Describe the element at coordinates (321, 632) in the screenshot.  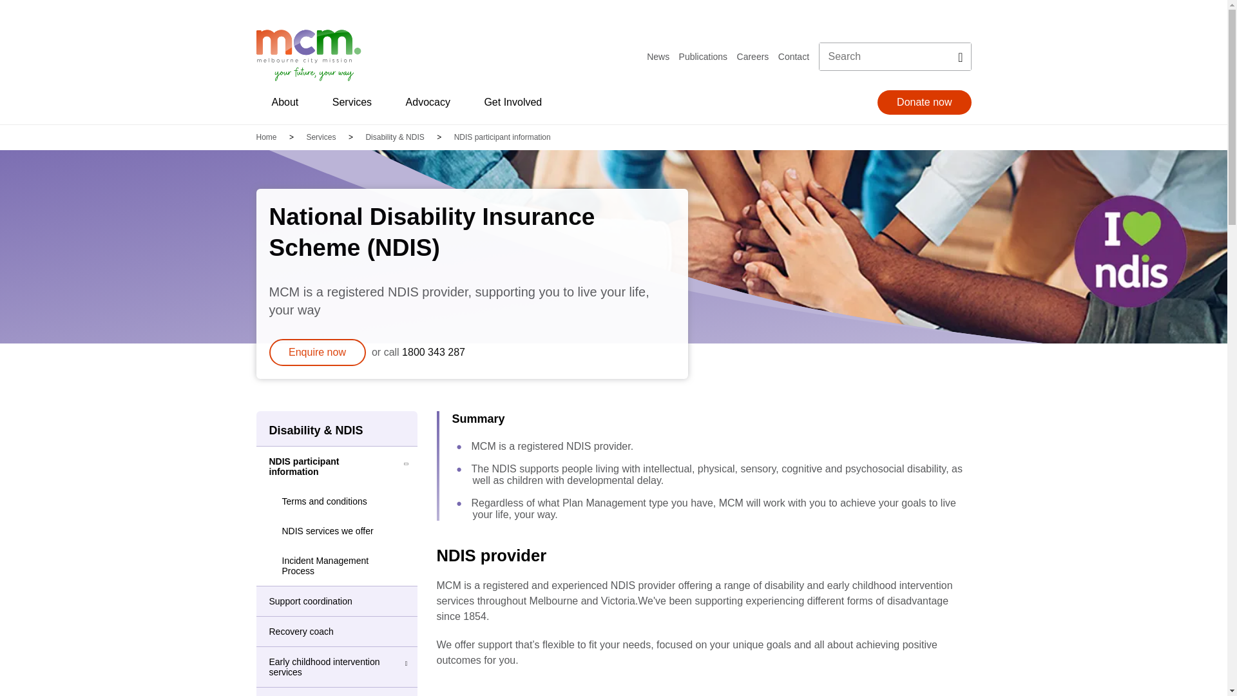
I see `Recovery coach` at that location.